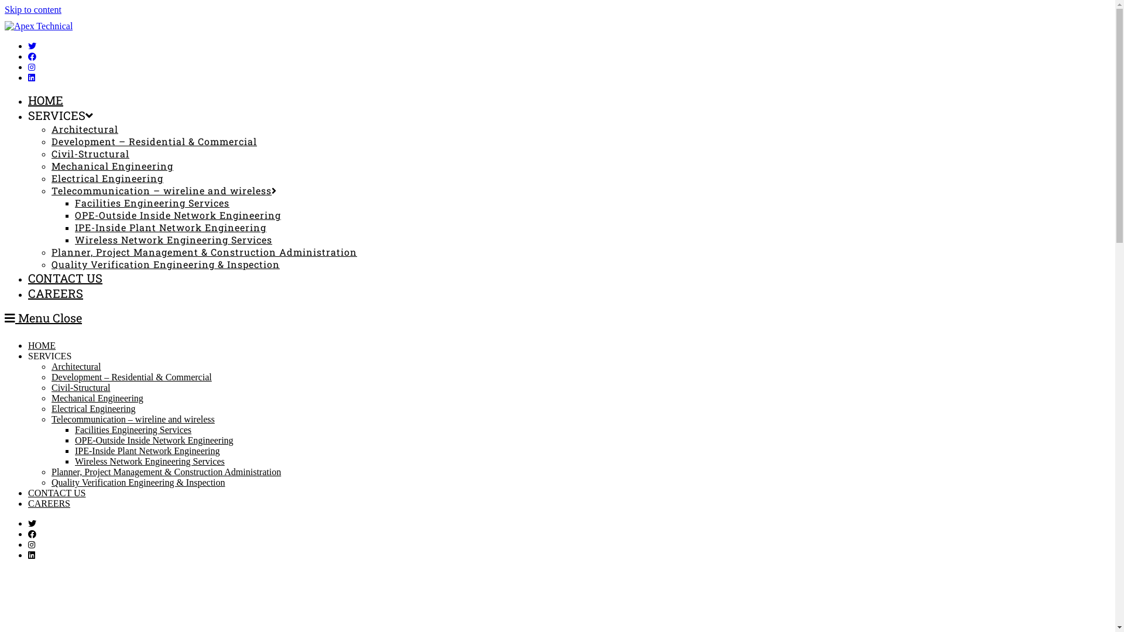  Describe the element at coordinates (66, 278) in the screenshot. I see `CONTACT US` at that location.